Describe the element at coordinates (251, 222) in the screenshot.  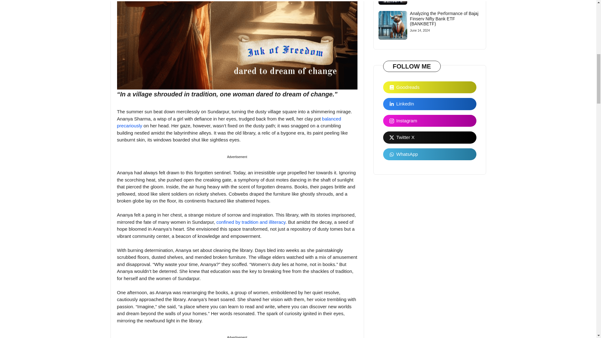
I see `confined by tradition and illiteracy` at that location.